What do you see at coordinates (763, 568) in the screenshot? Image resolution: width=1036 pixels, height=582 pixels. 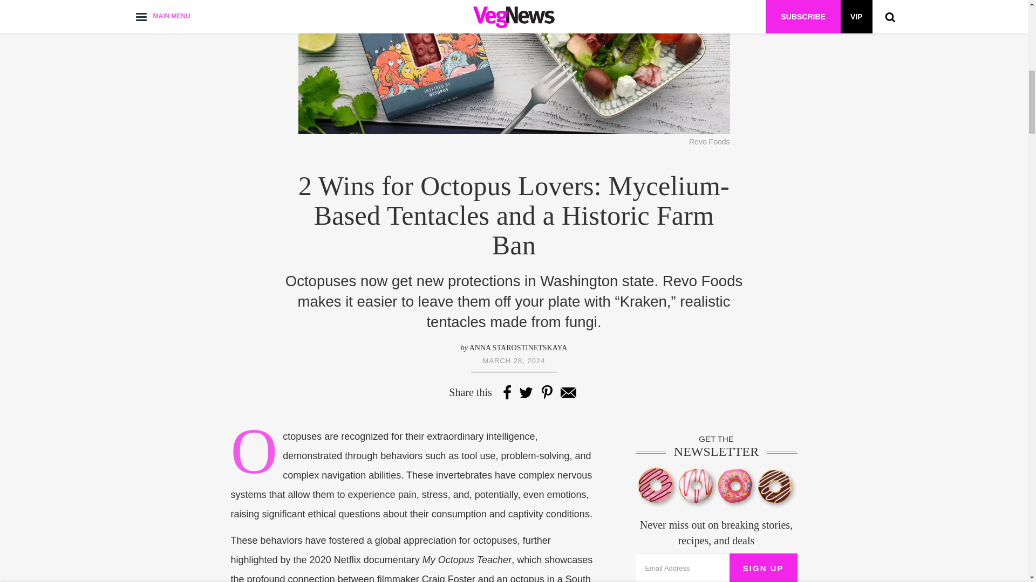 I see `Sign Up` at bounding box center [763, 568].